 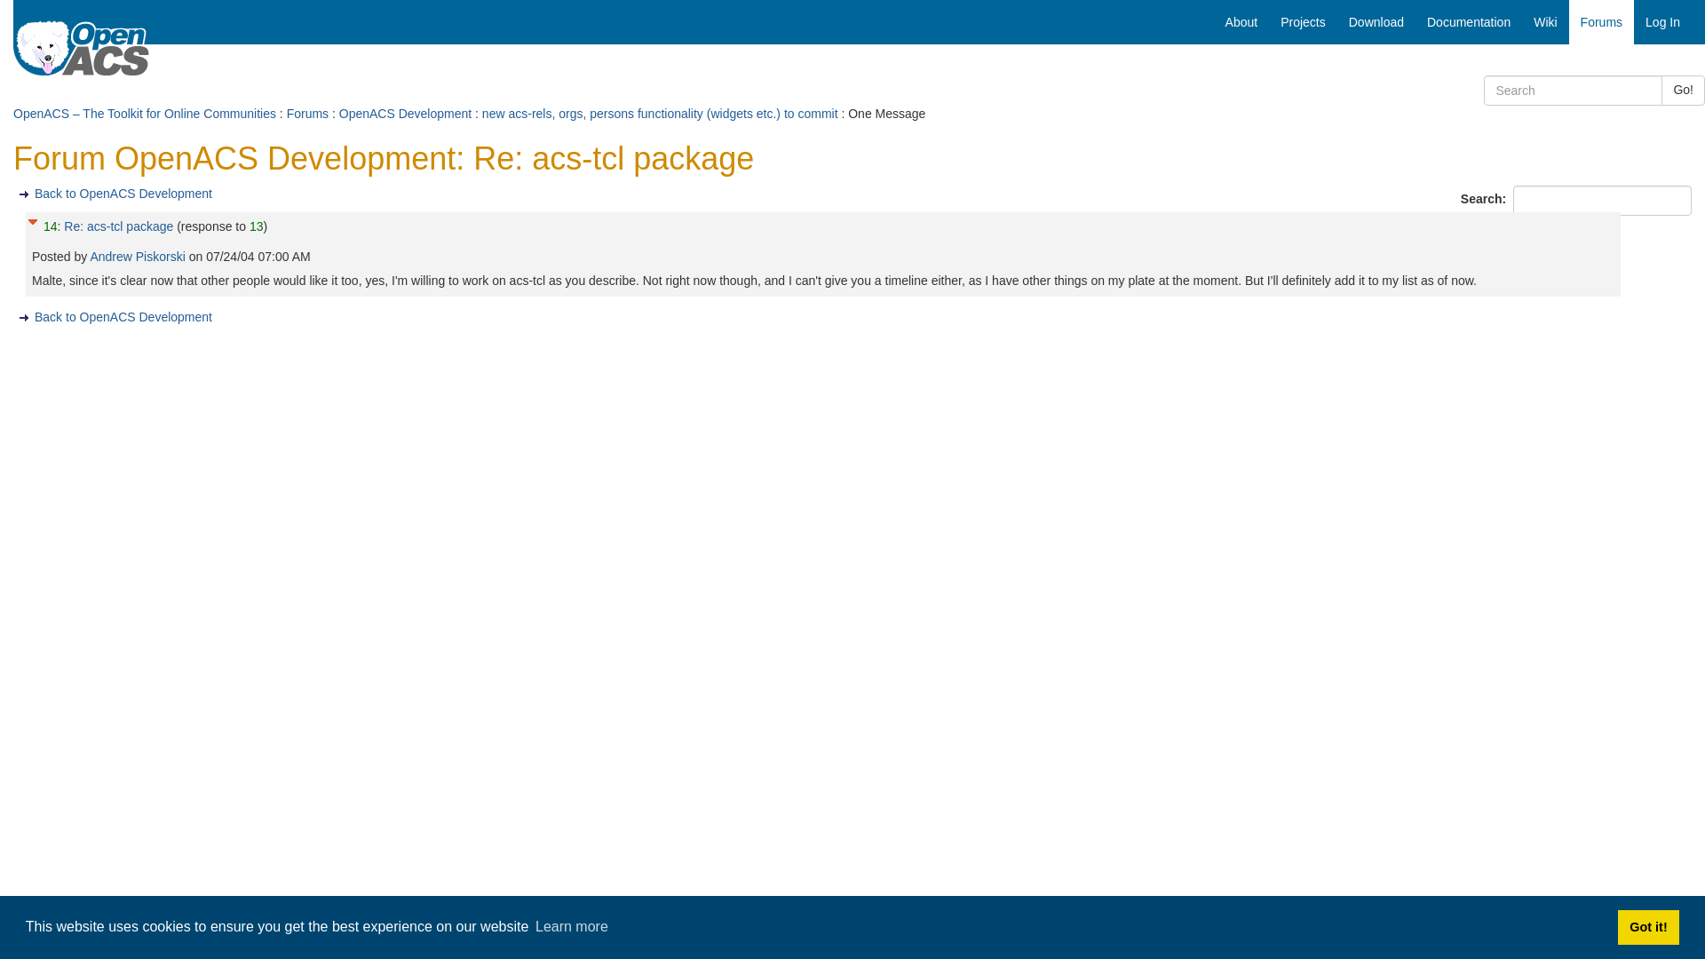 I want to click on About OpenACS, so click(x=1241, y=21).